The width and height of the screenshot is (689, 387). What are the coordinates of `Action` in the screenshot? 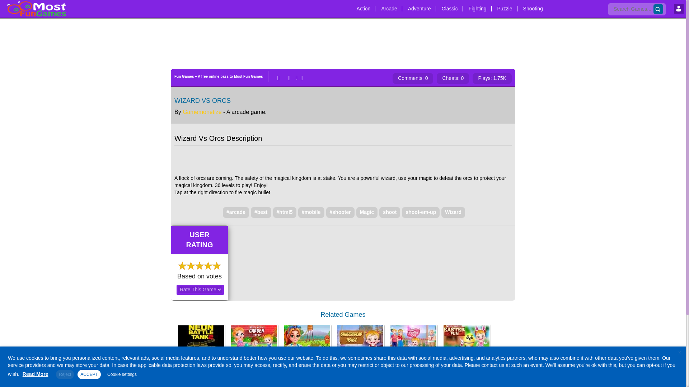 It's located at (363, 6).